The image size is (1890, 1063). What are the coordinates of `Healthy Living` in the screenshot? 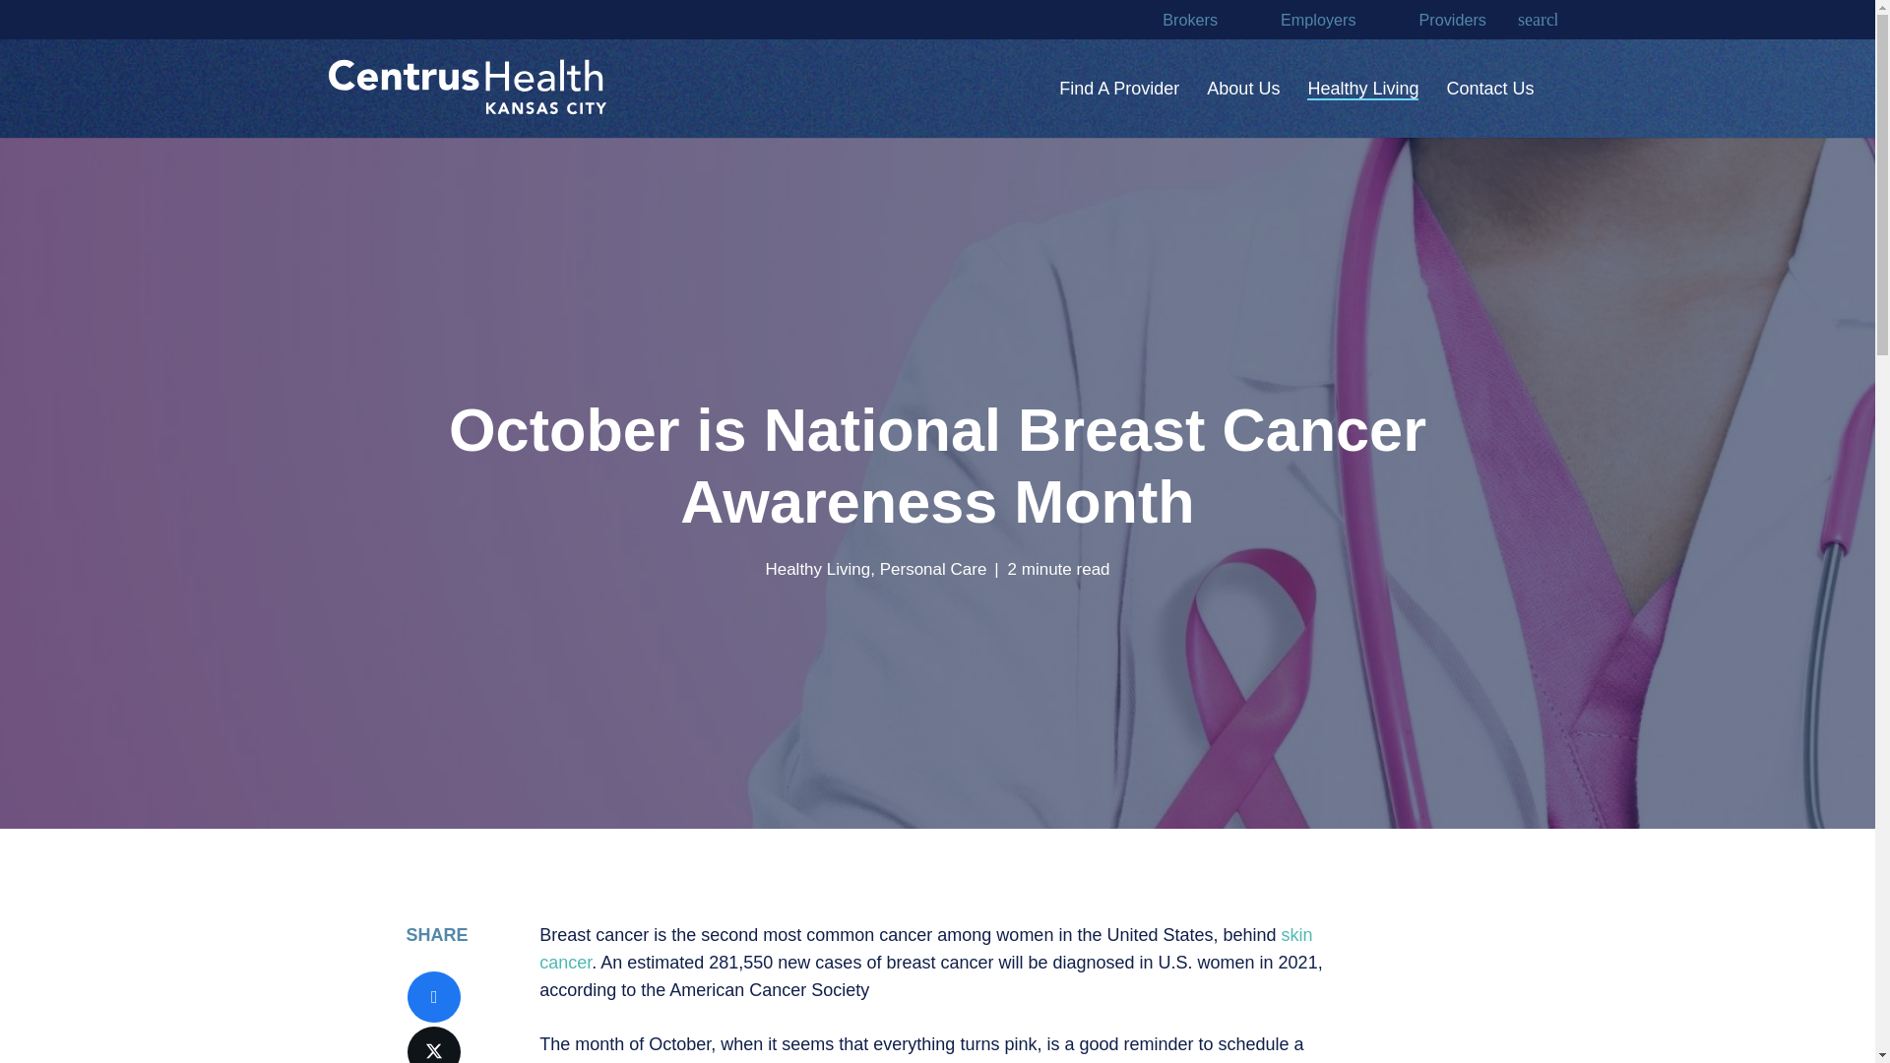 It's located at (1362, 89).